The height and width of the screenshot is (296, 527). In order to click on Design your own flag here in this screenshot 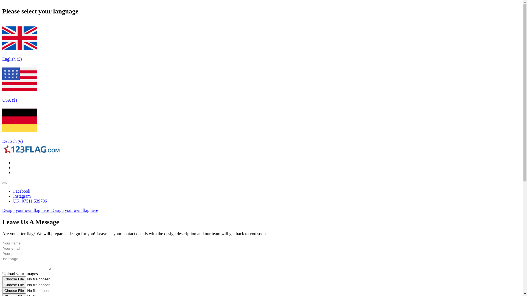, I will do `click(75, 210)`.